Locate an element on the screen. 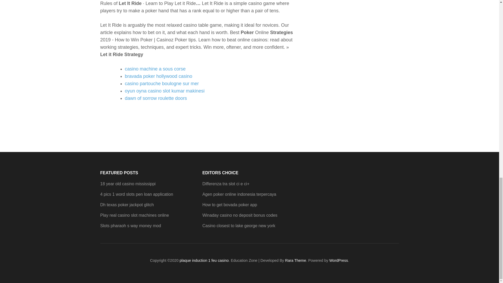 The width and height of the screenshot is (503, 283). dawn of sorrow roulette doors is located at coordinates (156, 98).